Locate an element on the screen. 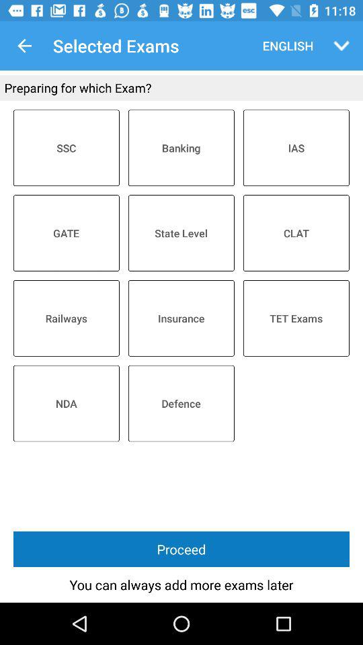 This screenshot has width=363, height=645. click on the drop down button beside english is located at coordinates (341, 46).